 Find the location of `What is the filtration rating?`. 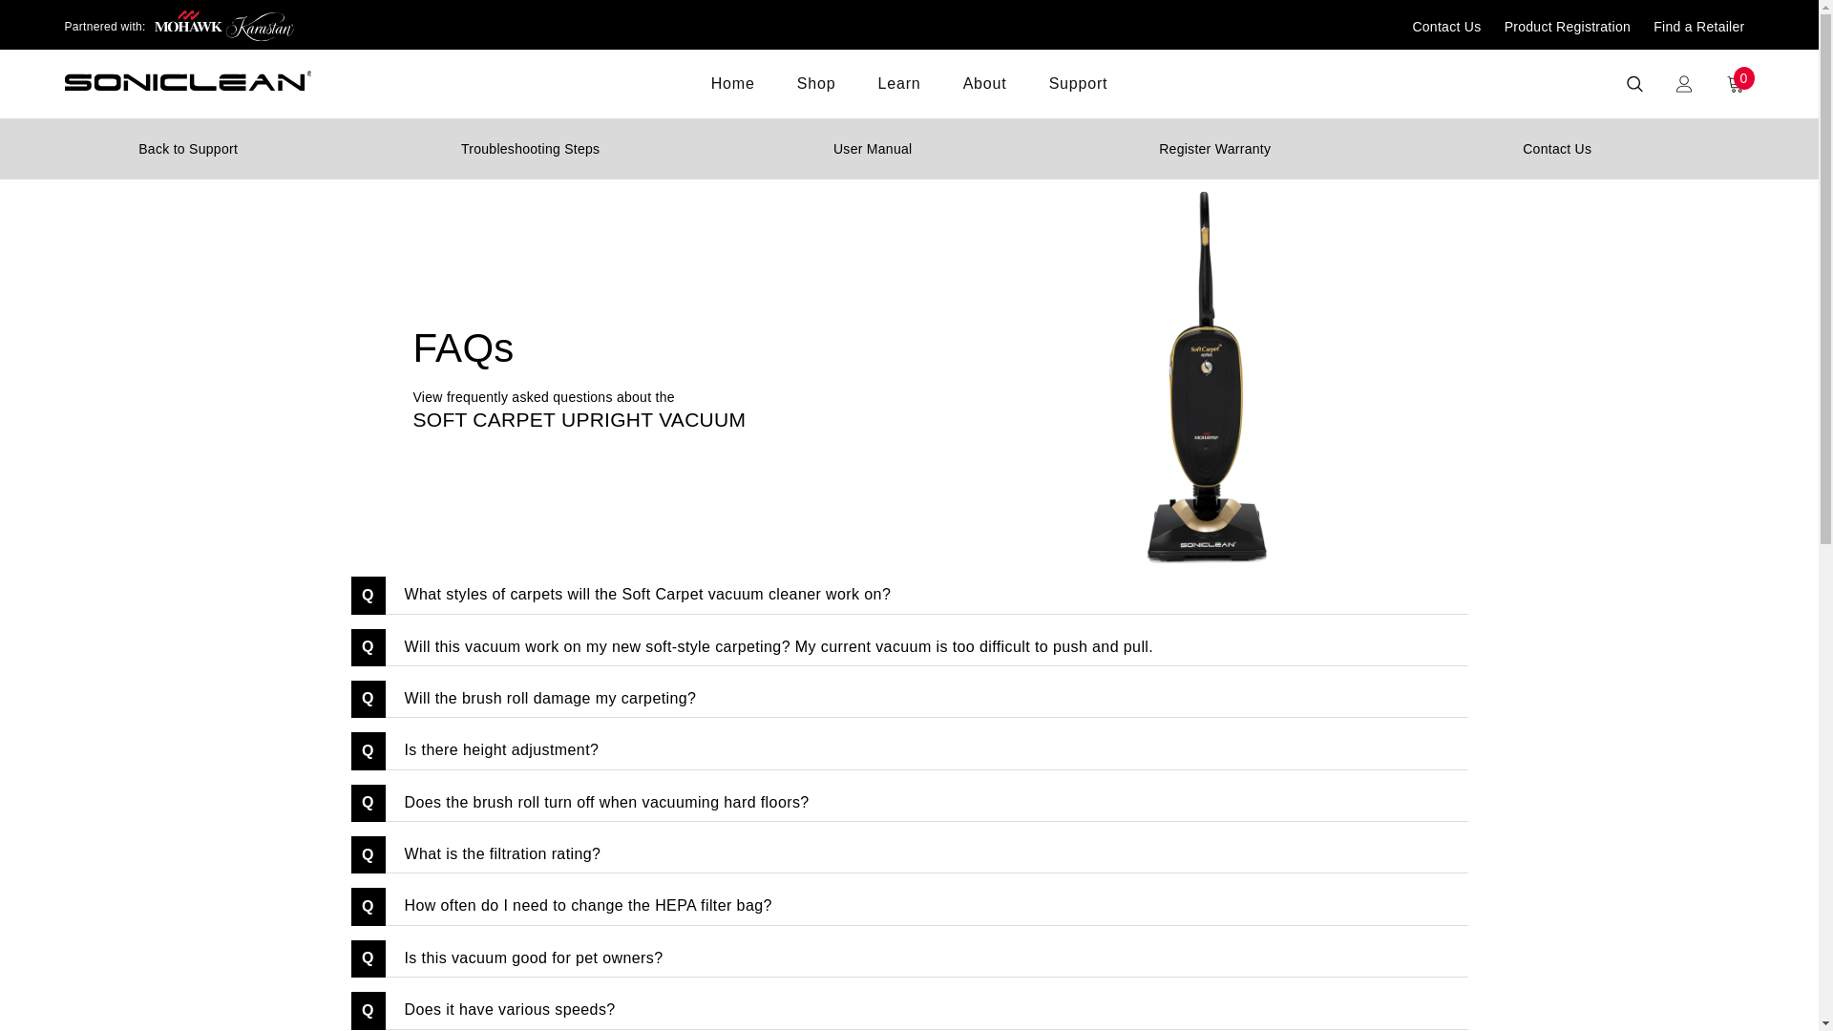

What is the filtration rating? is located at coordinates (926, 853).